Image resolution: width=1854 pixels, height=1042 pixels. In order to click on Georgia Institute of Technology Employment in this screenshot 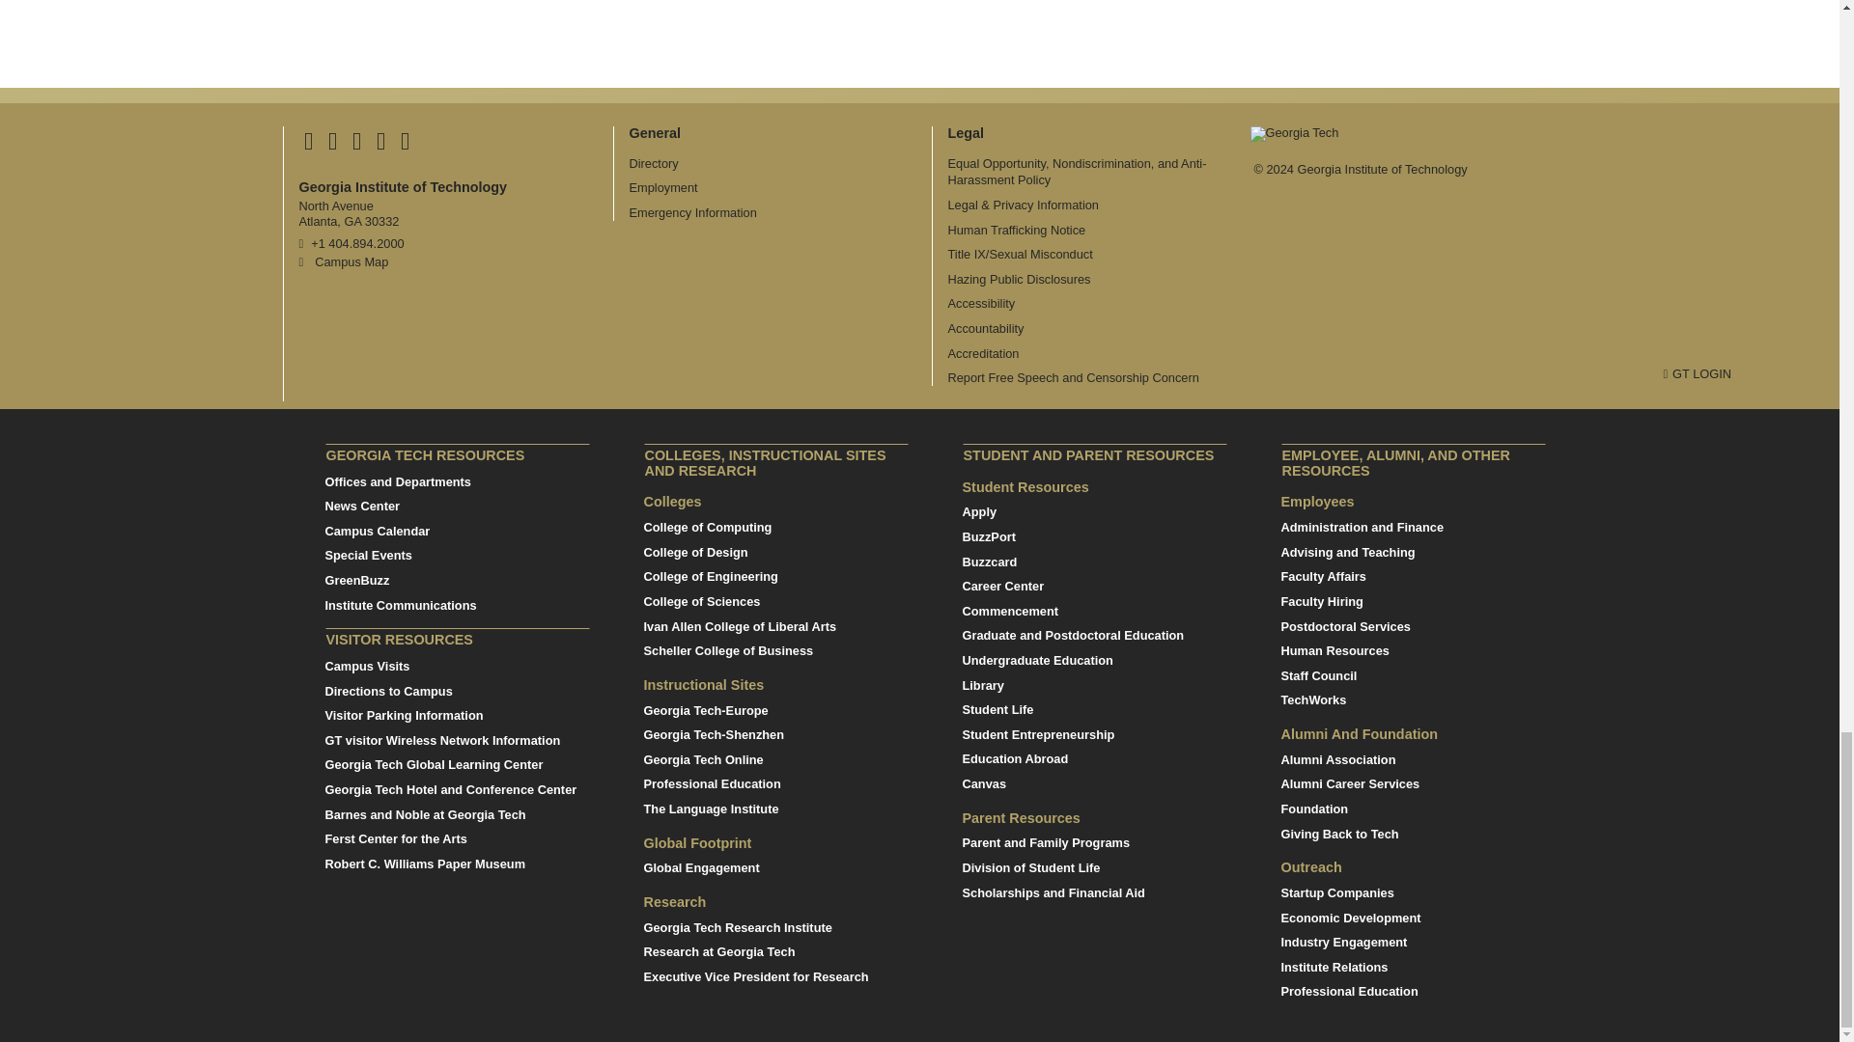, I will do `click(664, 187)`.